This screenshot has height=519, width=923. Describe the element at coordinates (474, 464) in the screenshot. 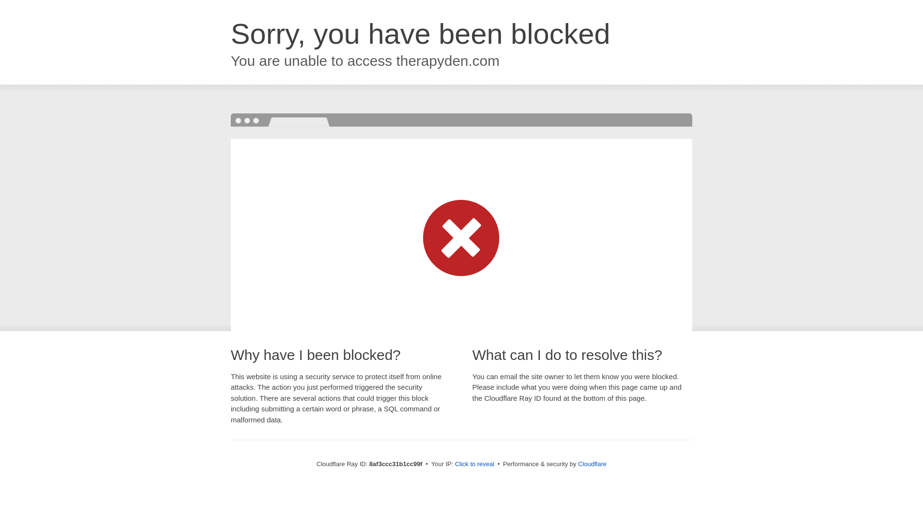

I see `Click to reveal` at that location.